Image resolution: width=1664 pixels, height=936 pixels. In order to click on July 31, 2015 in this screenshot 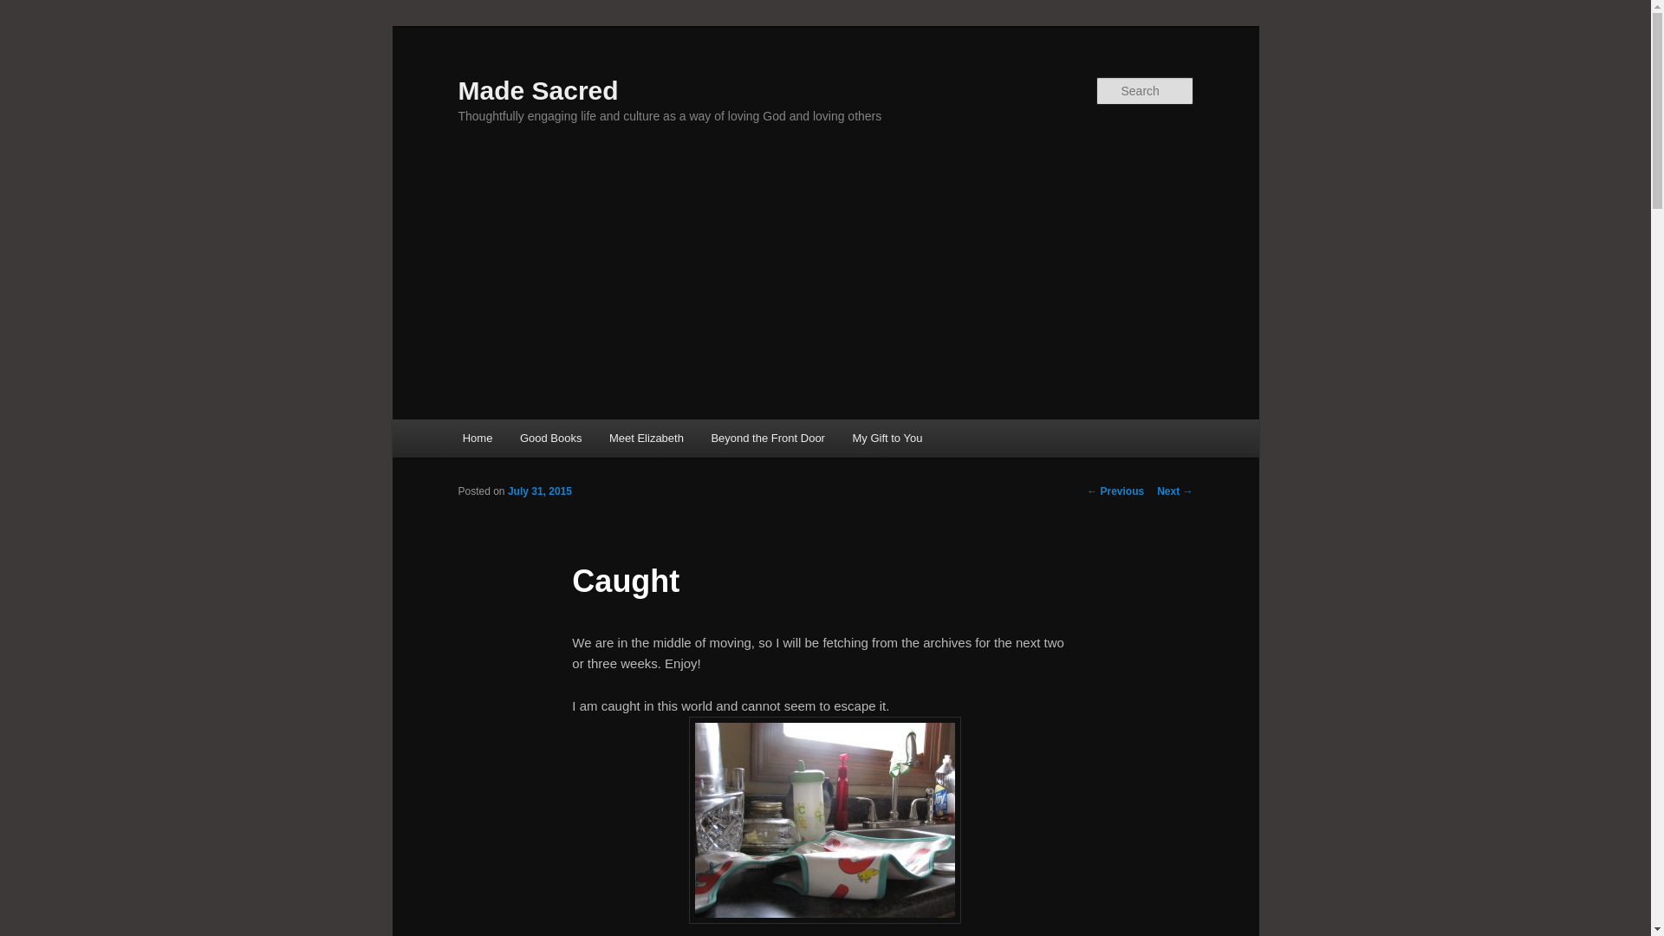, I will do `click(539, 491)`.